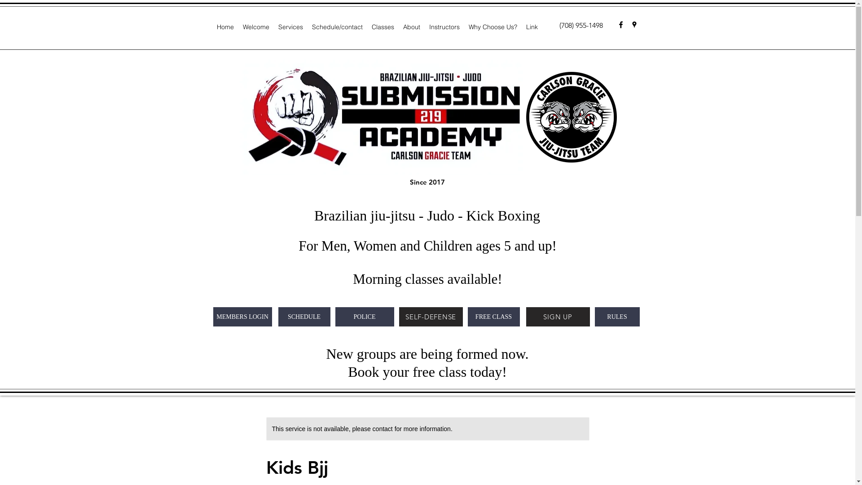  What do you see at coordinates (412, 27) in the screenshot?
I see `About` at bounding box center [412, 27].